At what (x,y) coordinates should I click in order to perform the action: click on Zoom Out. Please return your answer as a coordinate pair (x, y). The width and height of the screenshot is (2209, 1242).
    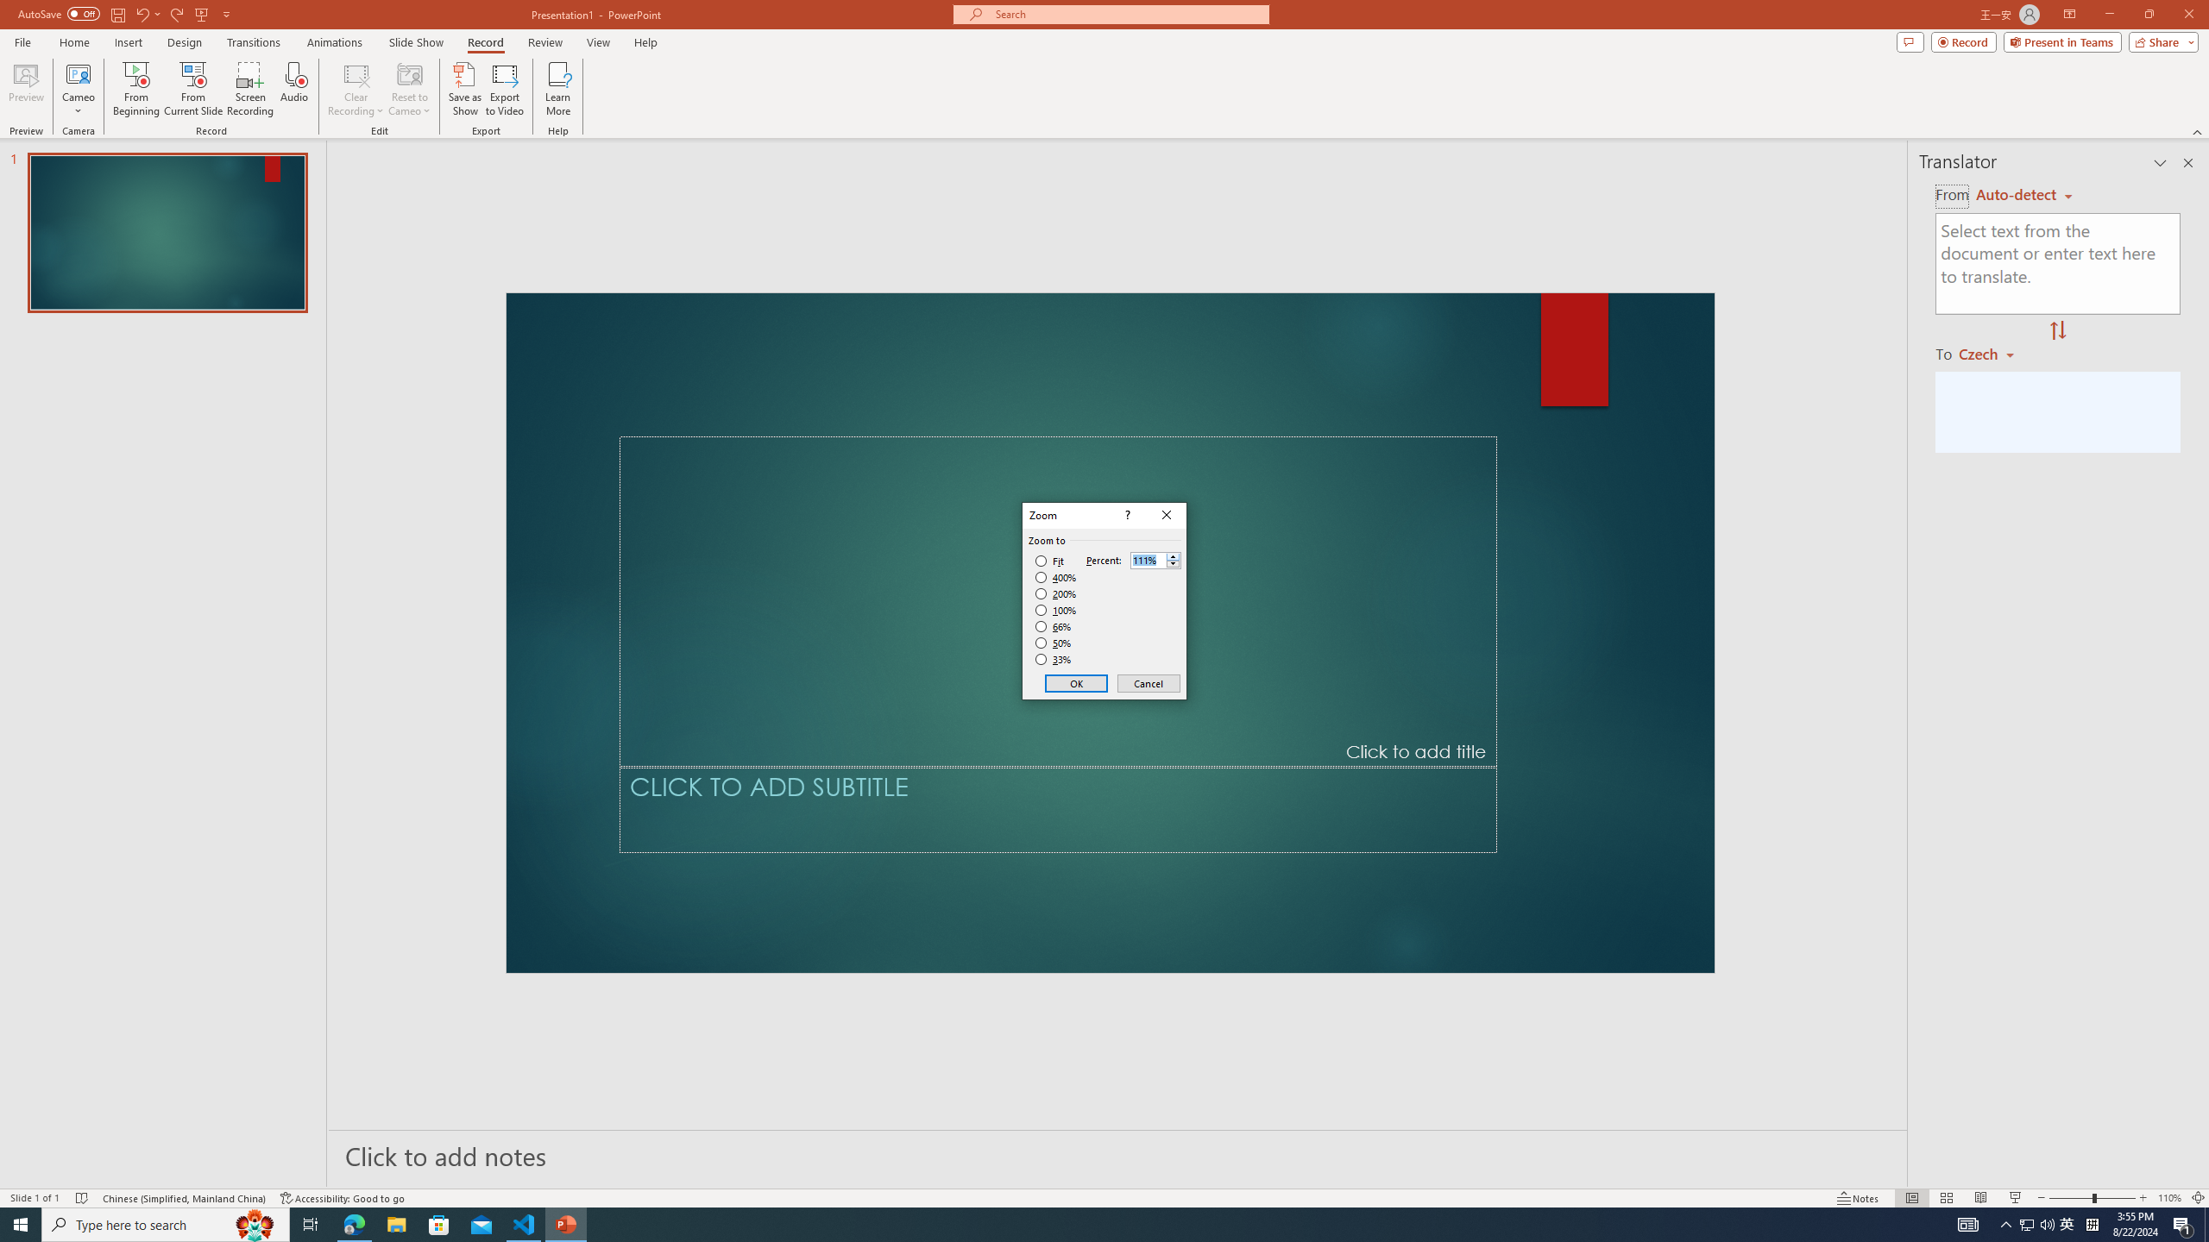
    Looking at the image, I should click on (2049, 1173).